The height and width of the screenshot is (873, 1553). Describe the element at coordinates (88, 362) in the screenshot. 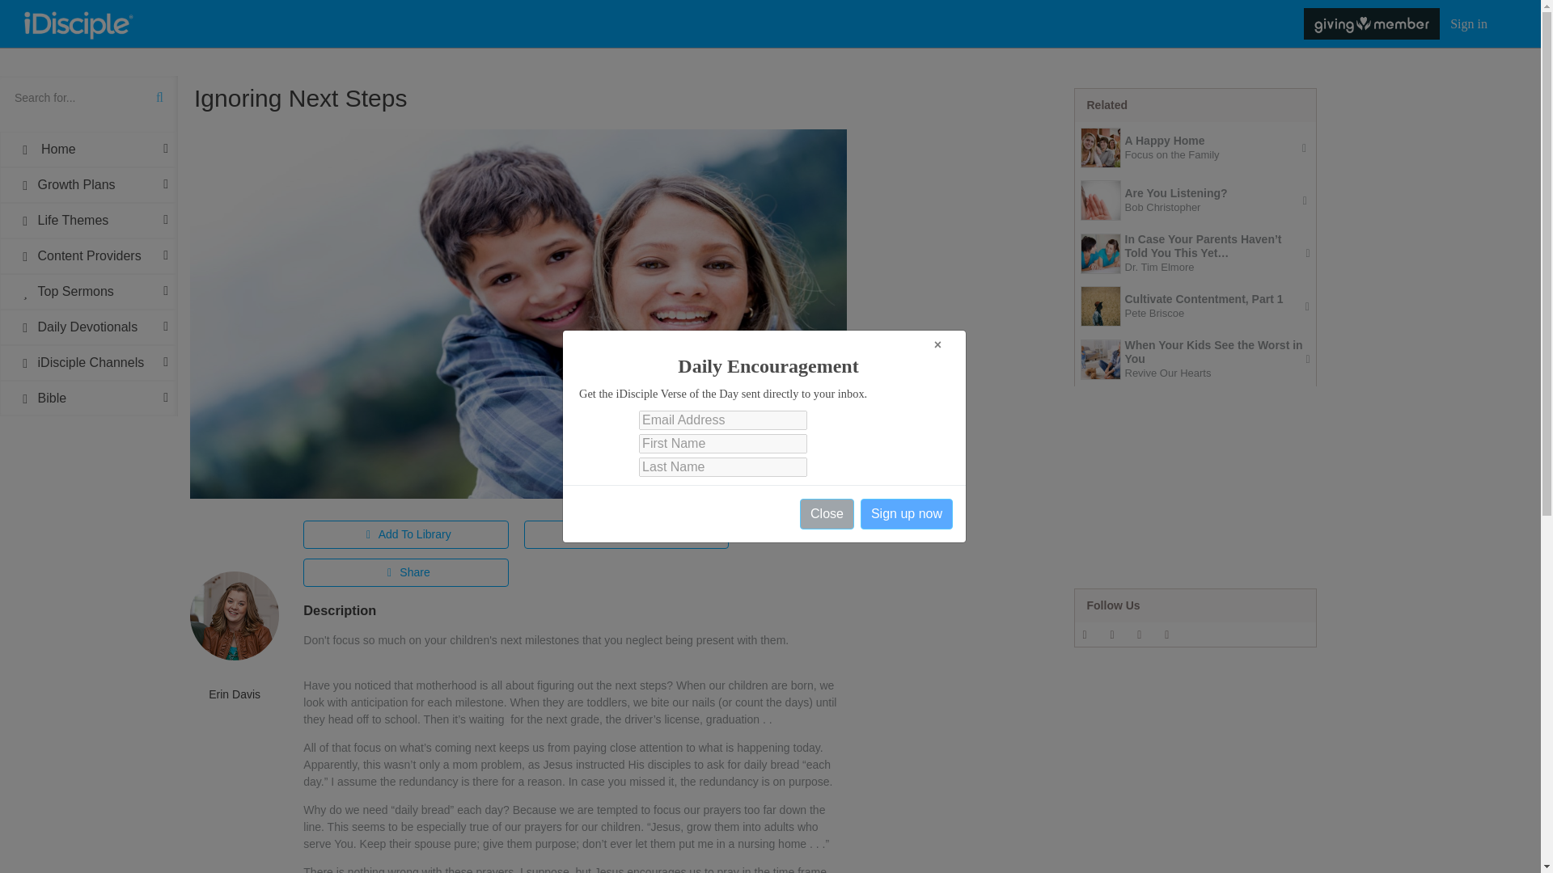

I see `iDisciple Channels` at that location.